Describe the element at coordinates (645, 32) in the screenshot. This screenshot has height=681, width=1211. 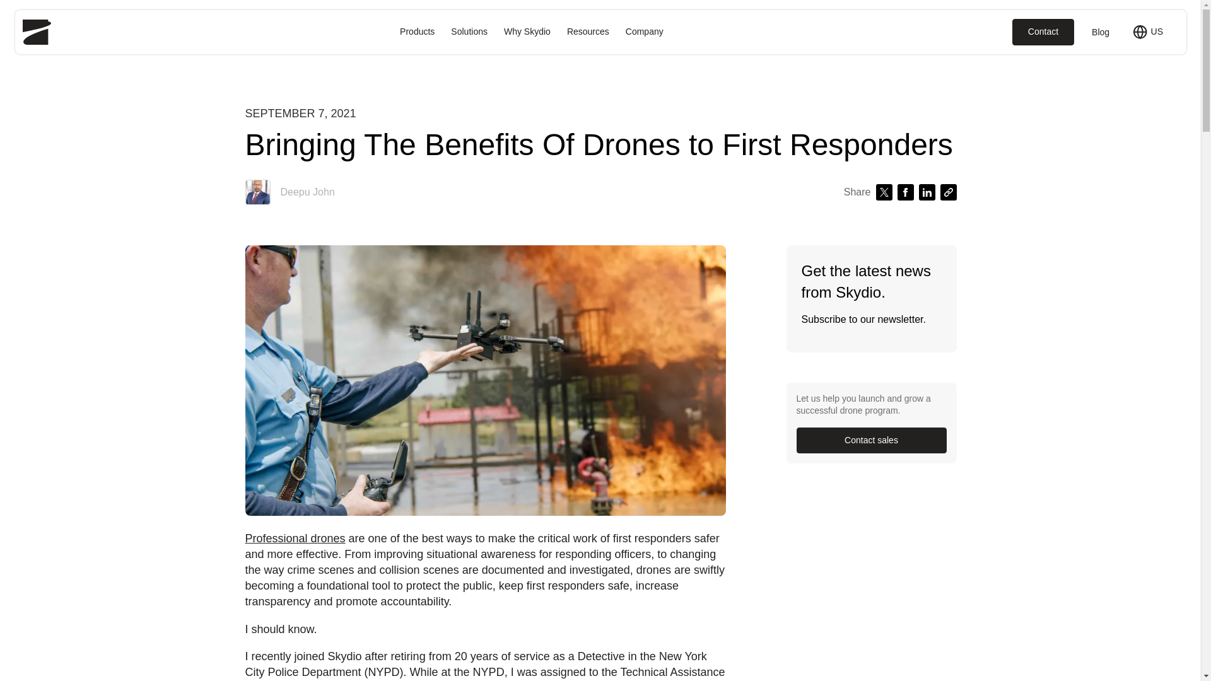
I see `Company` at that location.